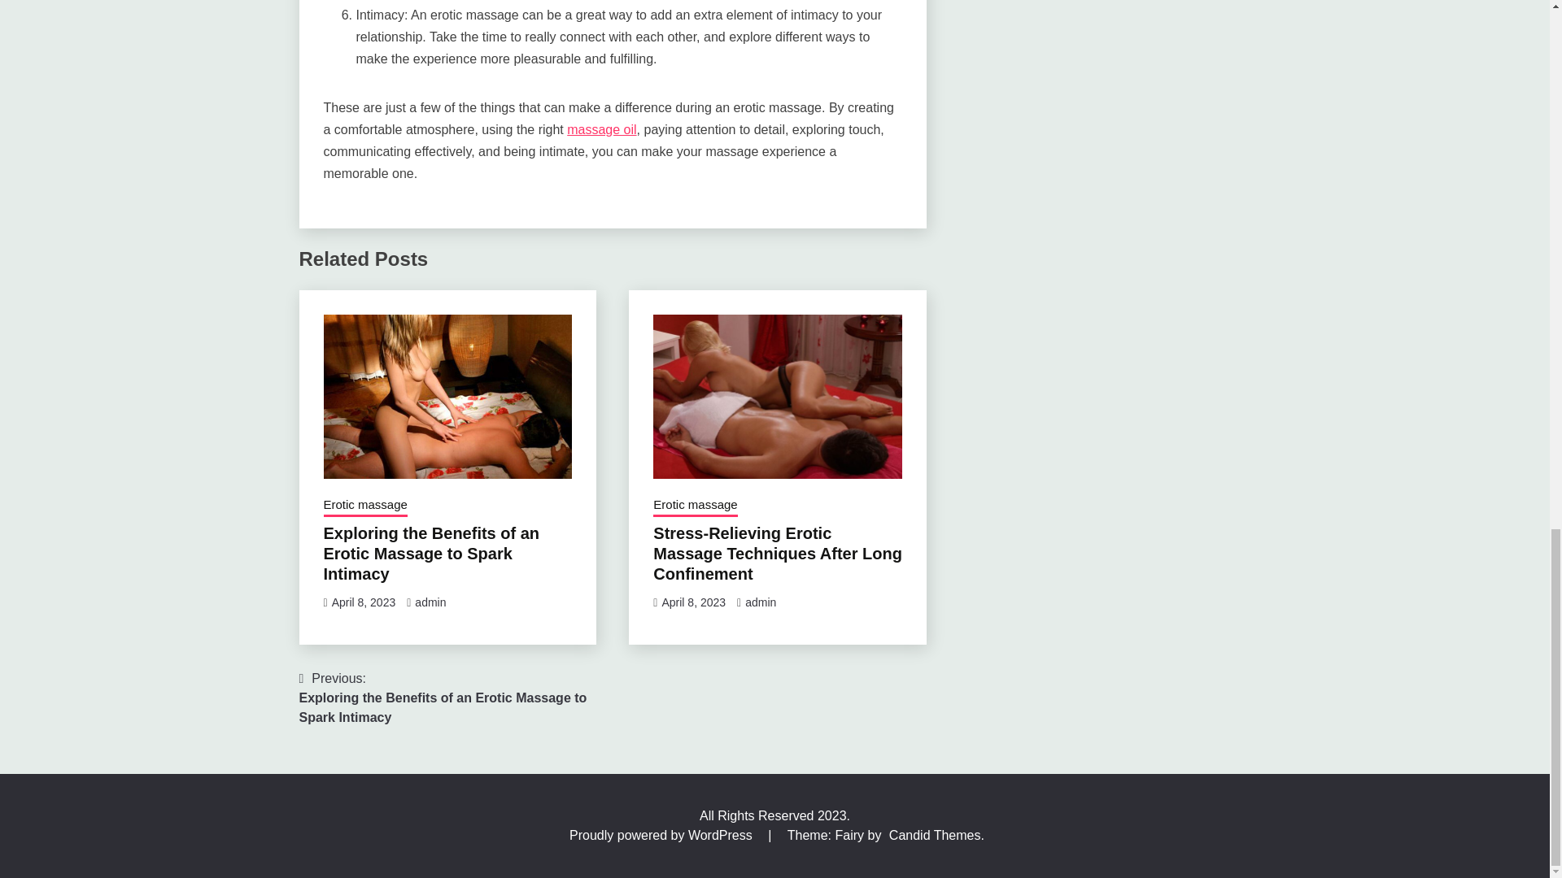  I want to click on Erotic massage, so click(365, 506).